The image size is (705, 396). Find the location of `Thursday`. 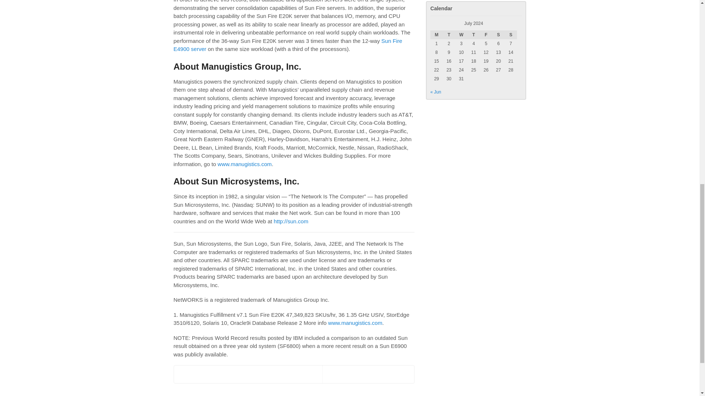

Thursday is located at coordinates (474, 34).